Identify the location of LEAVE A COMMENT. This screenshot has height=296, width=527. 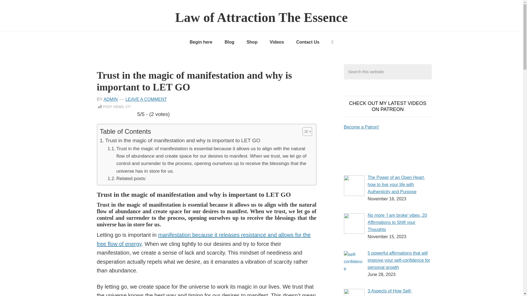
(146, 99).